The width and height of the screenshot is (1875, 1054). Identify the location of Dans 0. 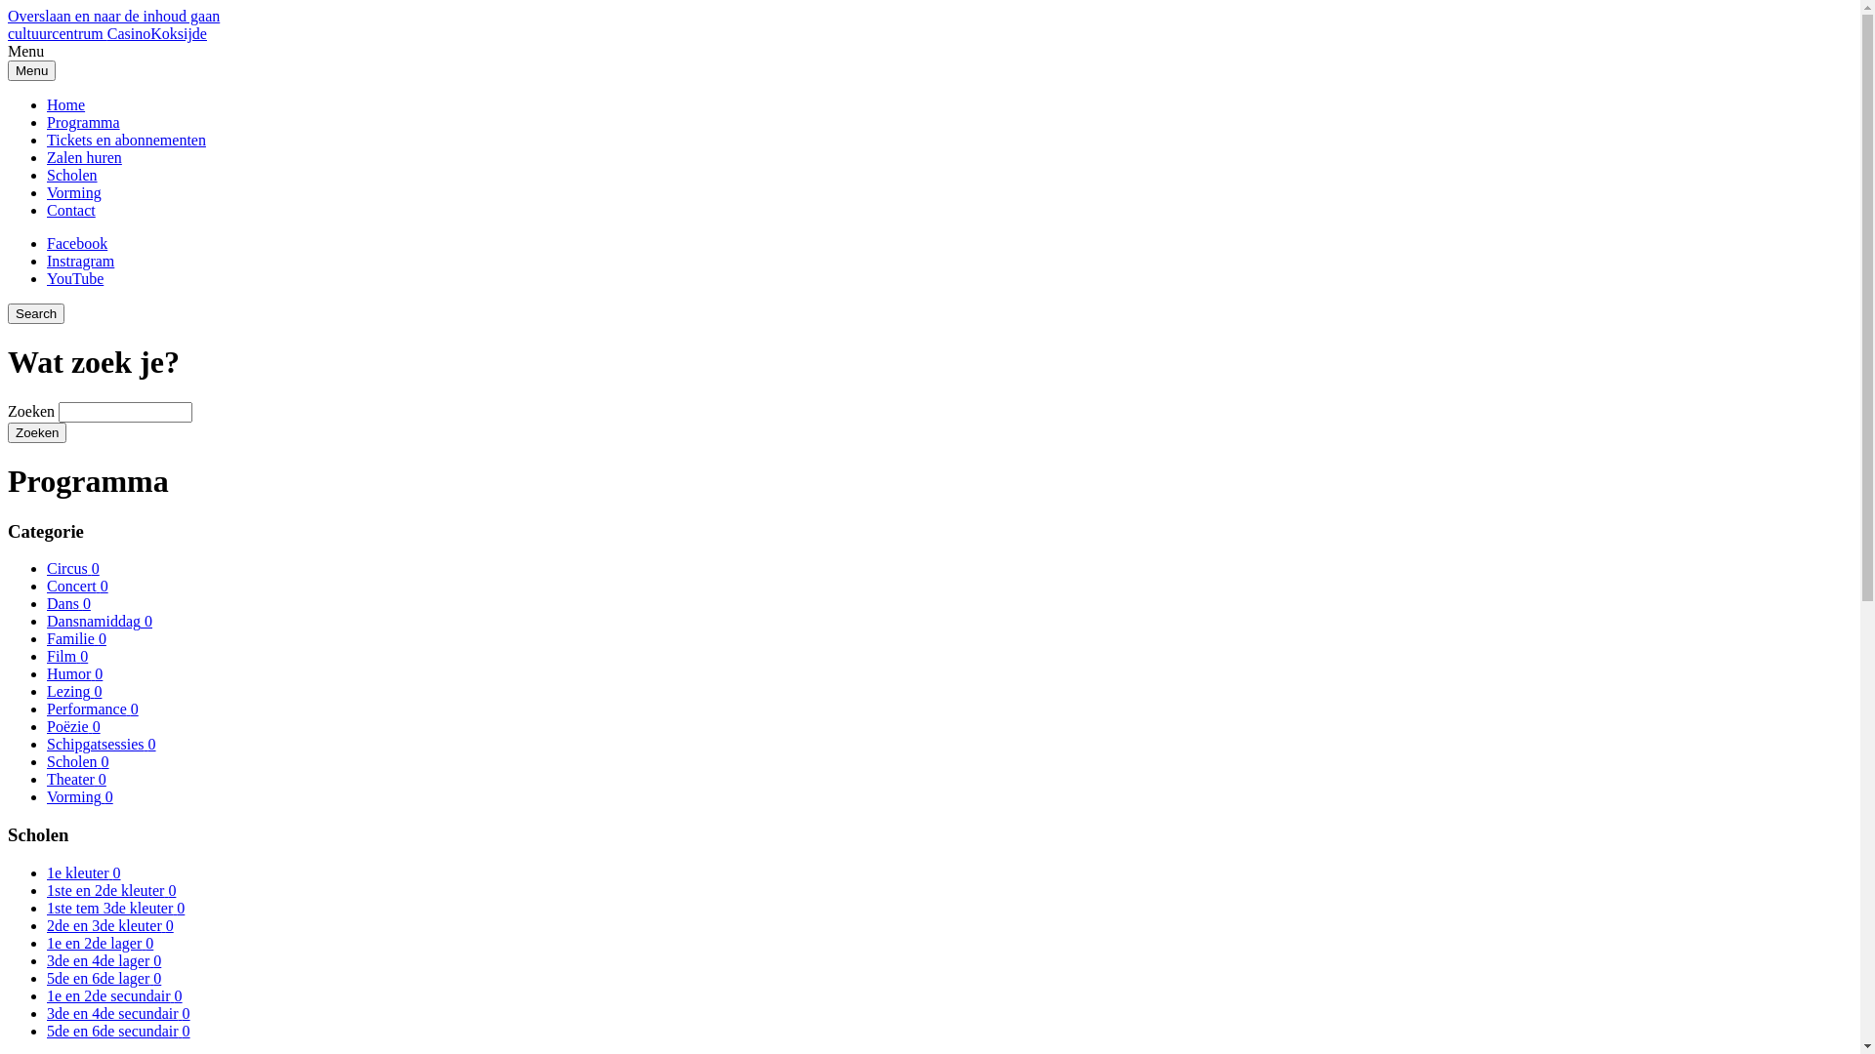
(68, 603).